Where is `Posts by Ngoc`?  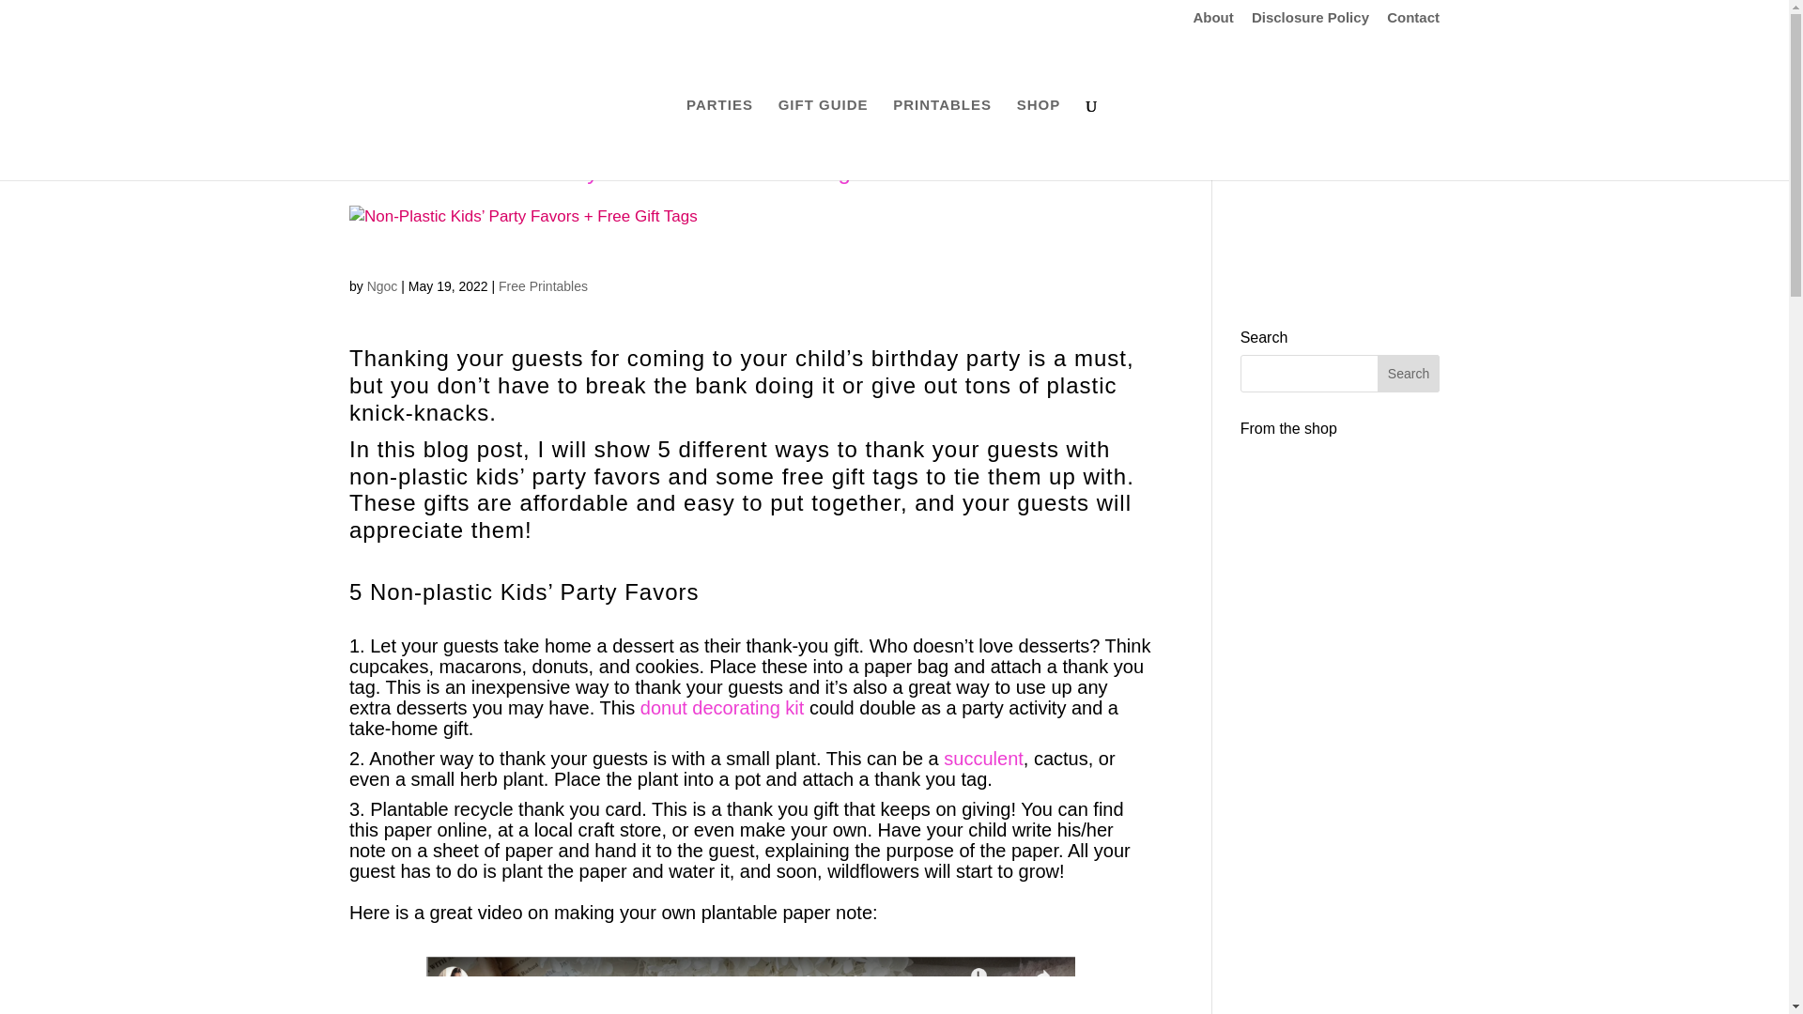
Posts by Ngoc is located at coordinates (383, 286).